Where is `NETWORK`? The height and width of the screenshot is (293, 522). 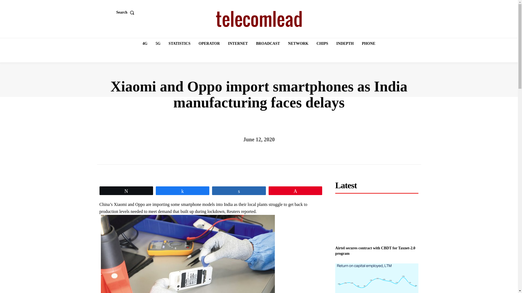 NETWORK is located at coordinates (298, 44).